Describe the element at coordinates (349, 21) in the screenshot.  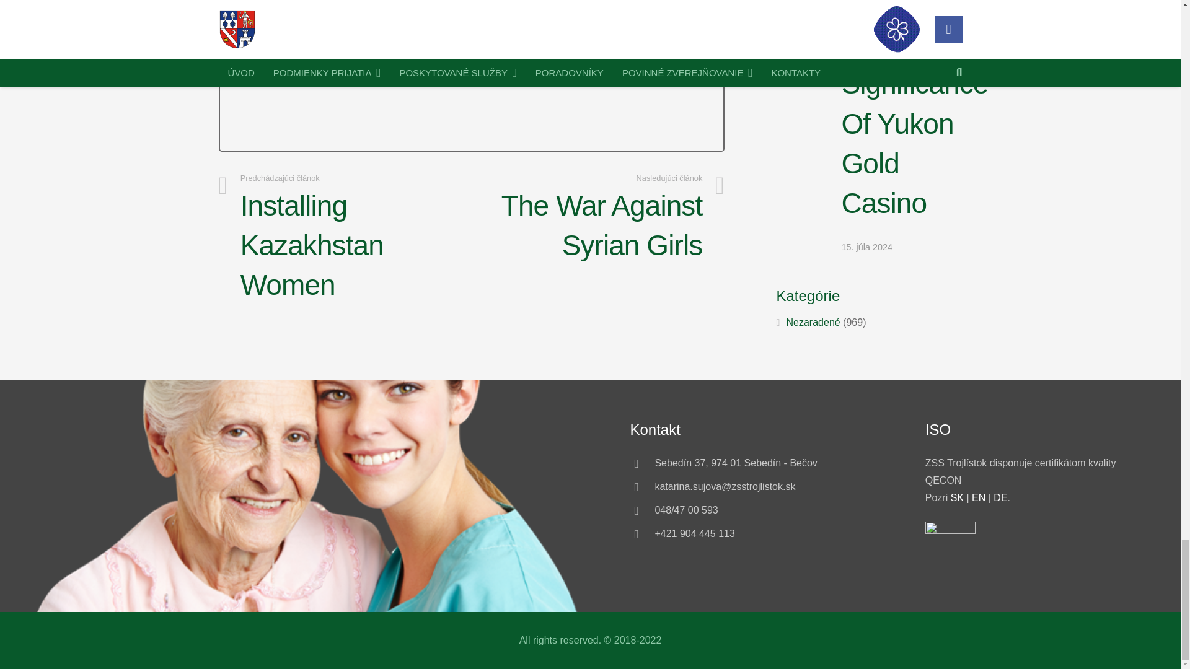
I see `Share this` at that location.